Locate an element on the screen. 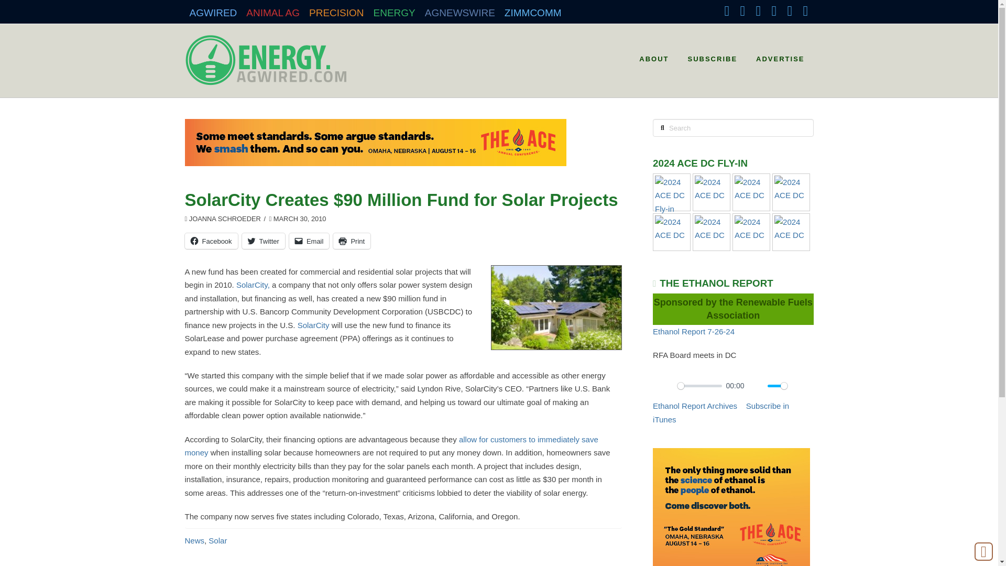 The height and width of the screenshot is (566, 1006). Email is located at coordinates (309, 241).